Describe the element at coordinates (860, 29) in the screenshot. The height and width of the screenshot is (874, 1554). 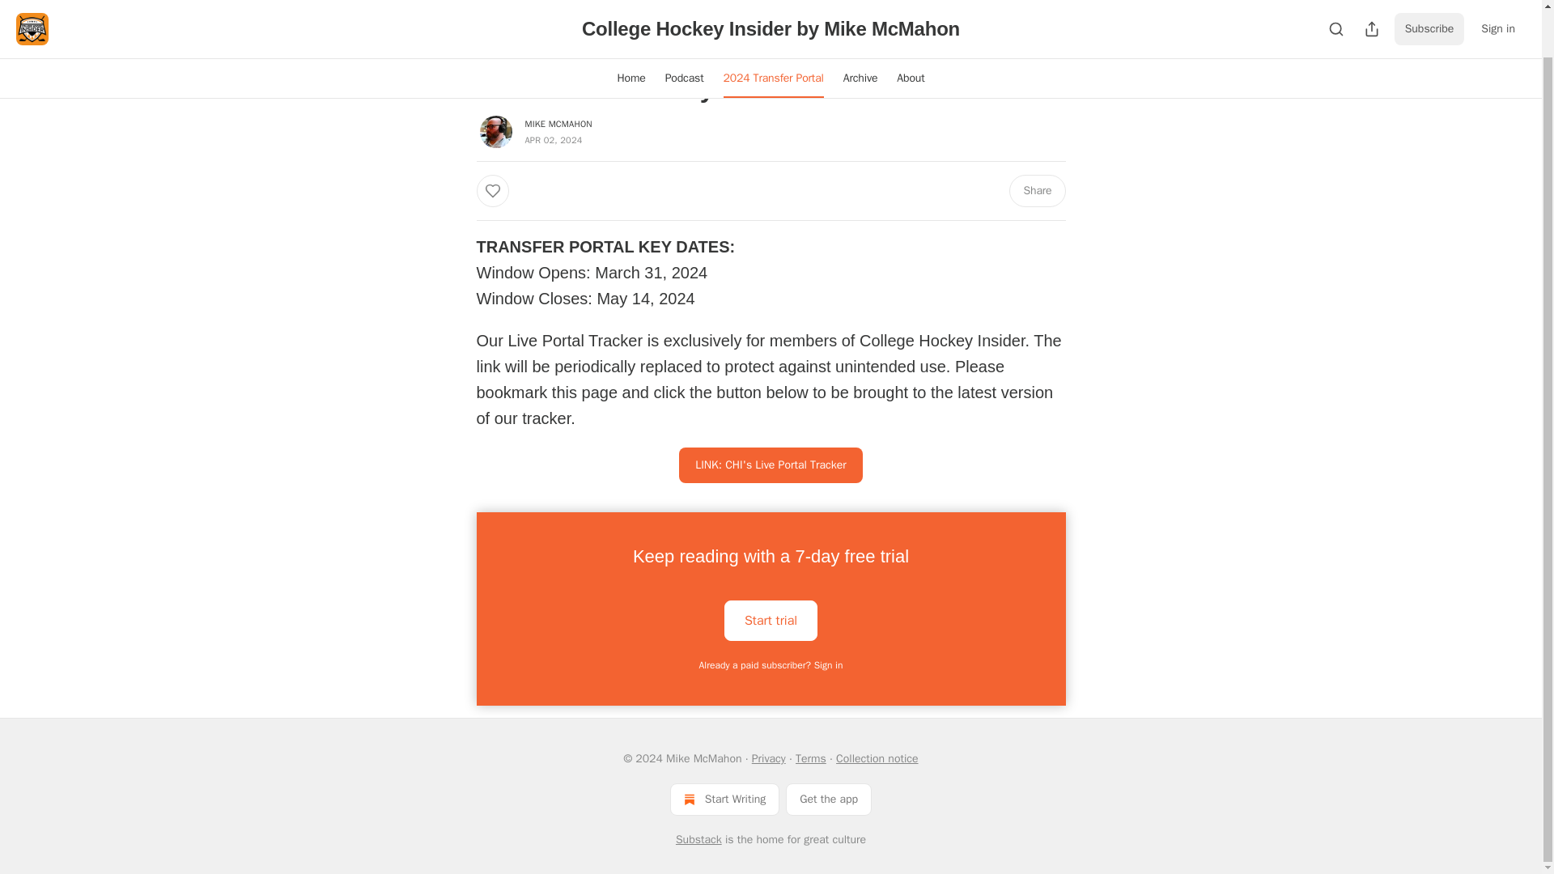
I see `Archive` at that location.